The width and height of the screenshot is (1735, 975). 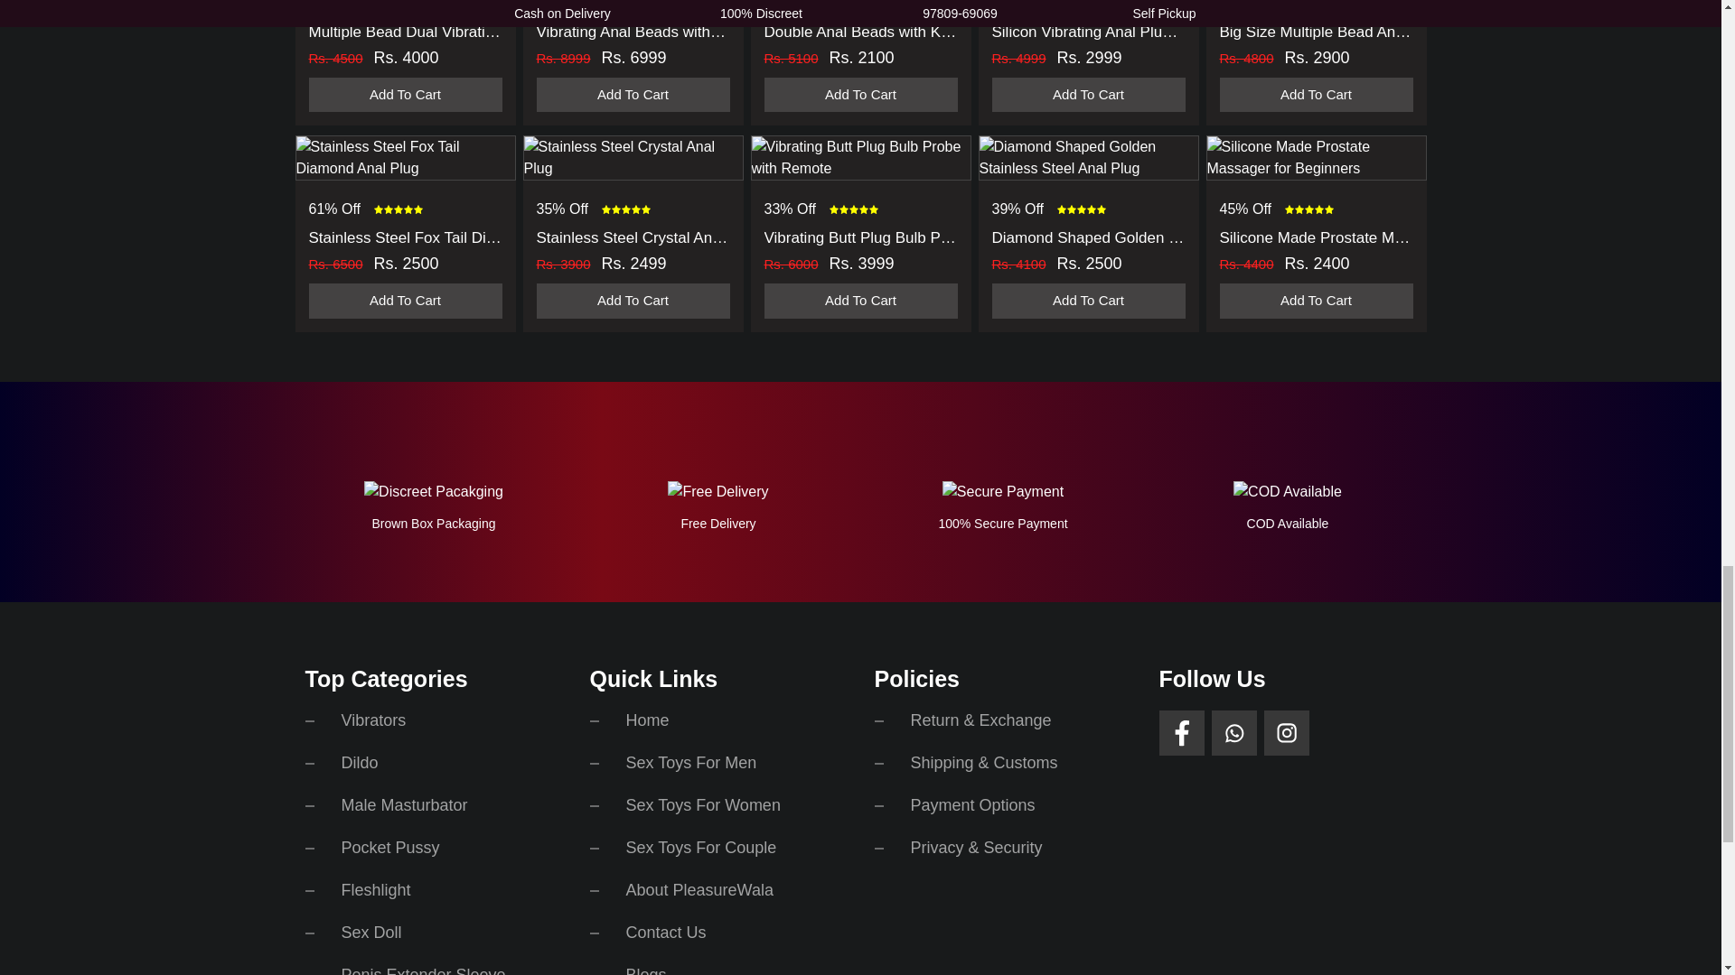 What do you see at coordinates (1317, 157) in the screenshot?
I see `Silicone Made Prostate Massager for Beginners` at bounding box center [1317, 157].